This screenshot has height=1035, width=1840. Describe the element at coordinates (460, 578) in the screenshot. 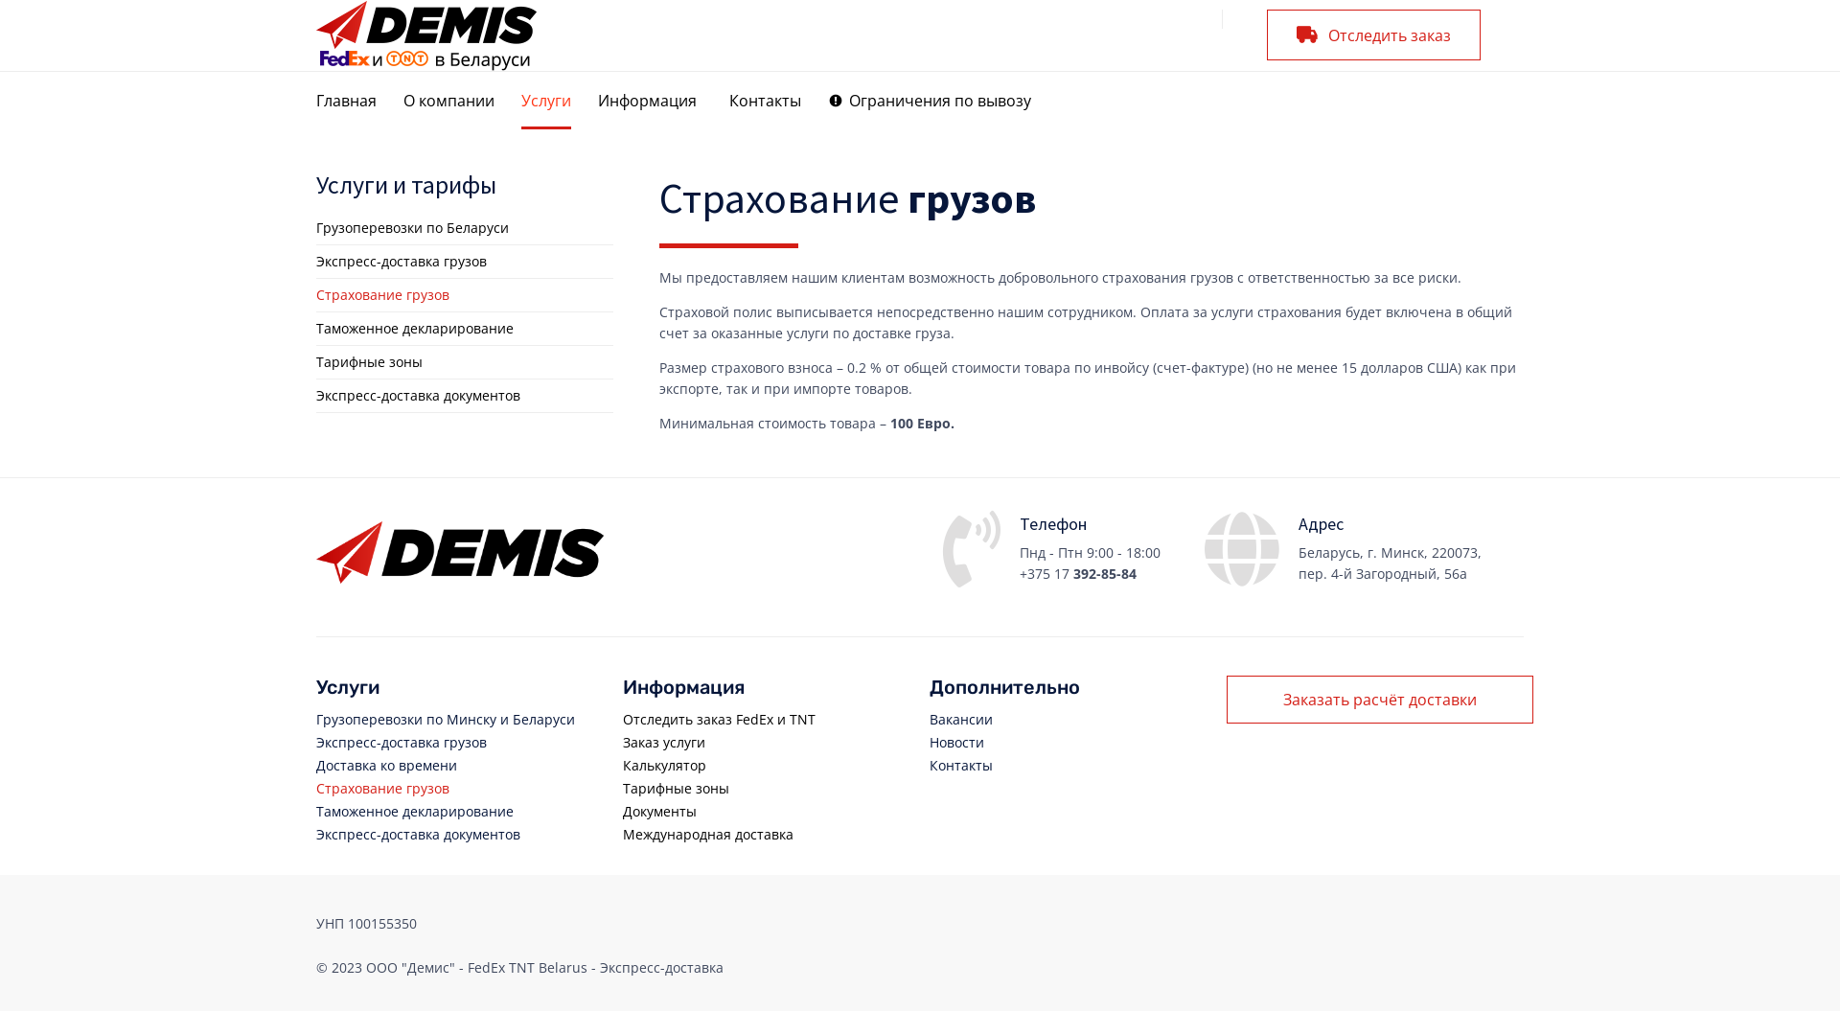

I see `Demis_100` at that location.